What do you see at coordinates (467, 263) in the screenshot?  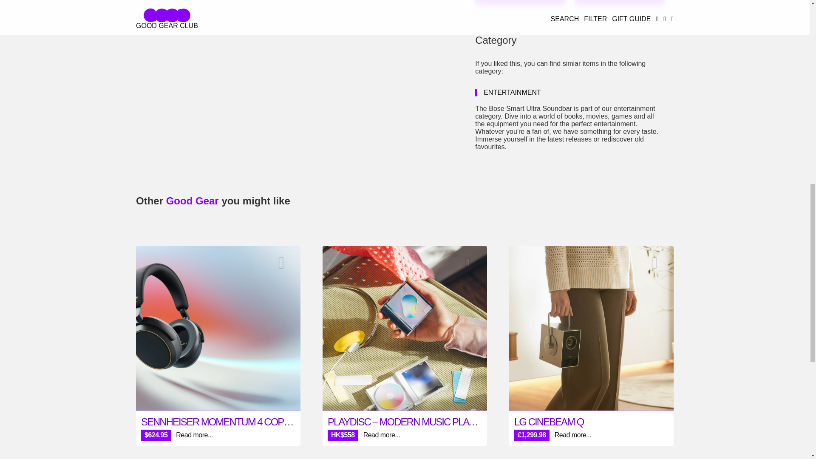 I see `Music` at bounding box center [467, 263].